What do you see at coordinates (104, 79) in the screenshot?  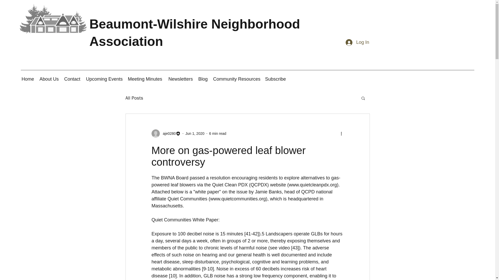 I see `Upcoming Events` at bounding box center [104, 79].